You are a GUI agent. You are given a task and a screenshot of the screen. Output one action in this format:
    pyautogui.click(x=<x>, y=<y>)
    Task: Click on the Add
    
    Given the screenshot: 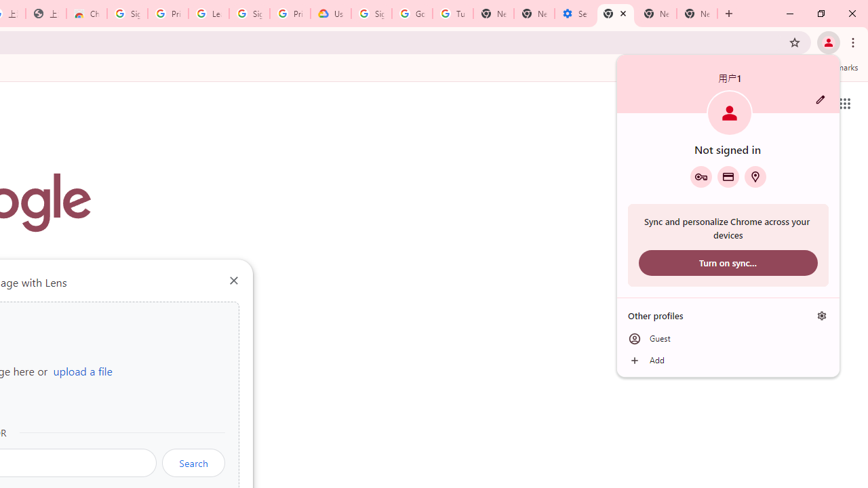 What is the action you would take?
    pyautogui.click(x=728, y=361)
    